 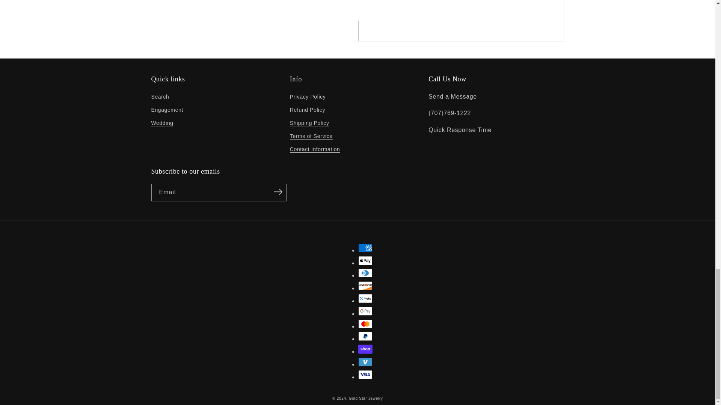 I want to click on Google Pay, so click(x=365, y=311).